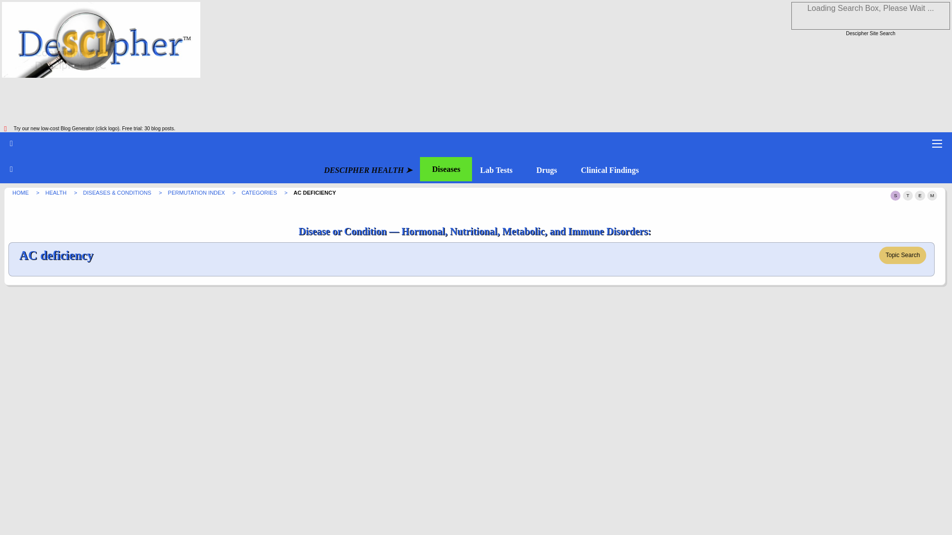  I want to click on HEALTH, so click(57, 193).